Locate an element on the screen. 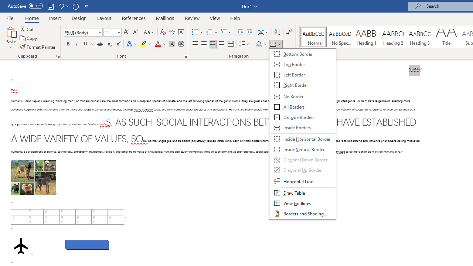 Image resolution: width=473 pixels, height=266 pixels. Underline is located at coordinates (89, 44).